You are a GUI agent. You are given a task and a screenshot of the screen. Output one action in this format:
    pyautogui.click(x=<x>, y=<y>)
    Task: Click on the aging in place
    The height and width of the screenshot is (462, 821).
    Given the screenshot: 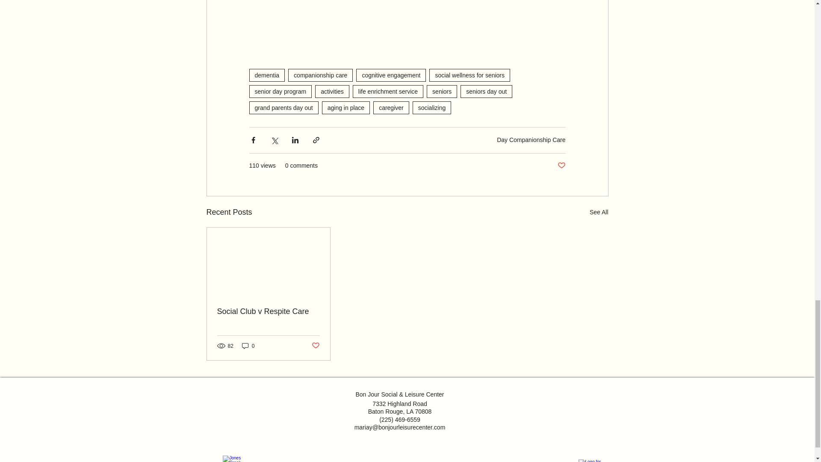 What is the action you would take?
    pyautogui.click(x=346, y=107)
    